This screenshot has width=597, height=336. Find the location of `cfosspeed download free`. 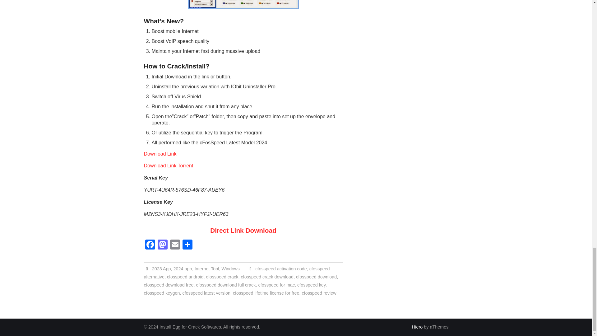

cfosspeed download free is located at coordinates (169, 285).